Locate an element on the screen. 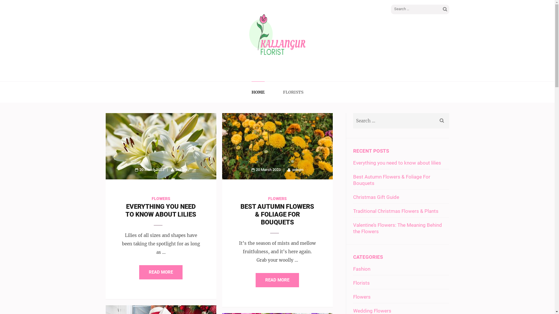  Best Autumn Flowers & Foliage For Bouquets is located at coordinates (391, 180).